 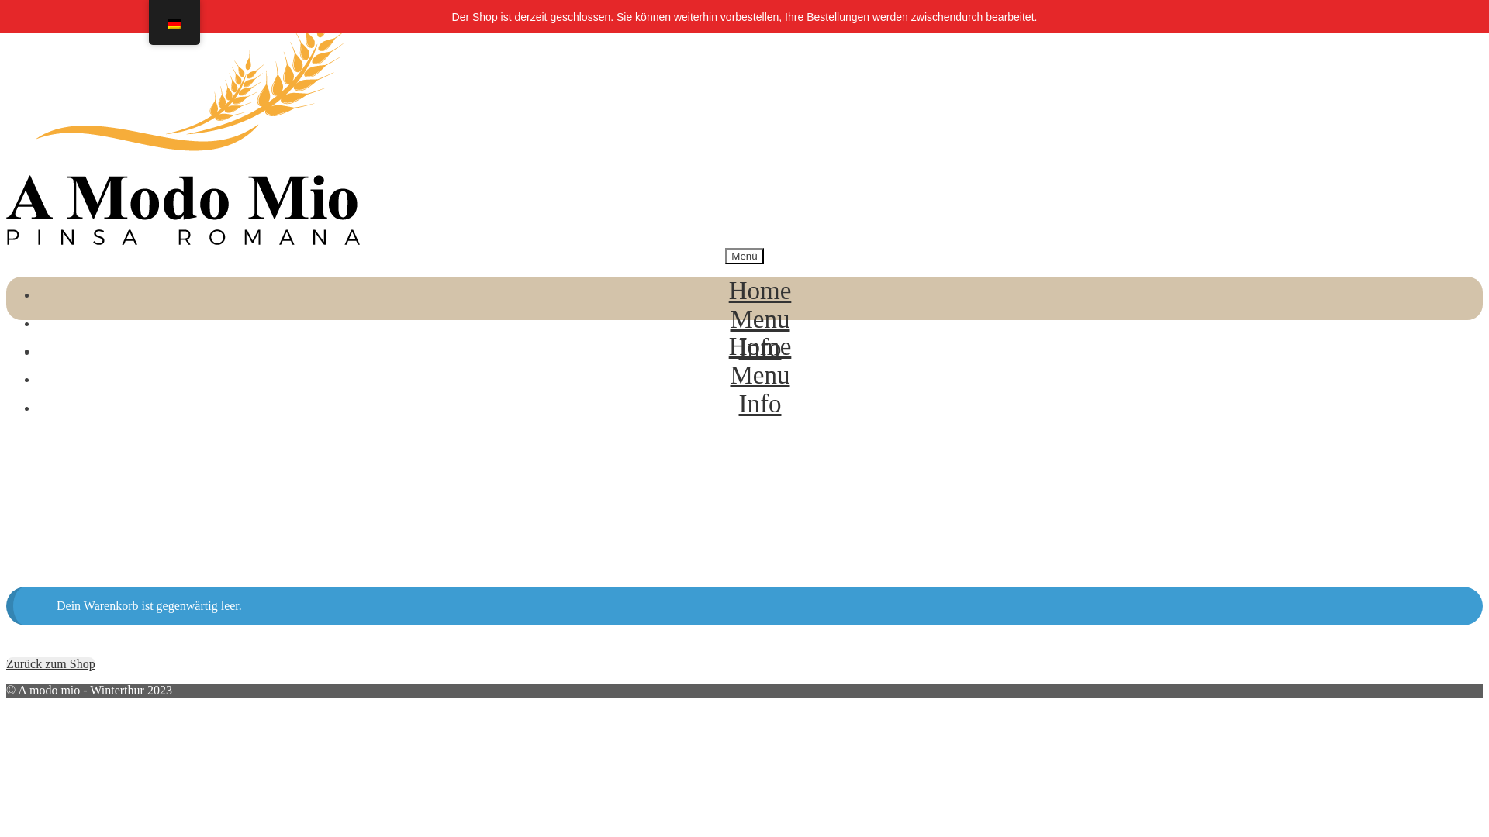 What do you see at coordinates (174, 24) in the screenshot?
I see `German` at bounding box center [174, 24].